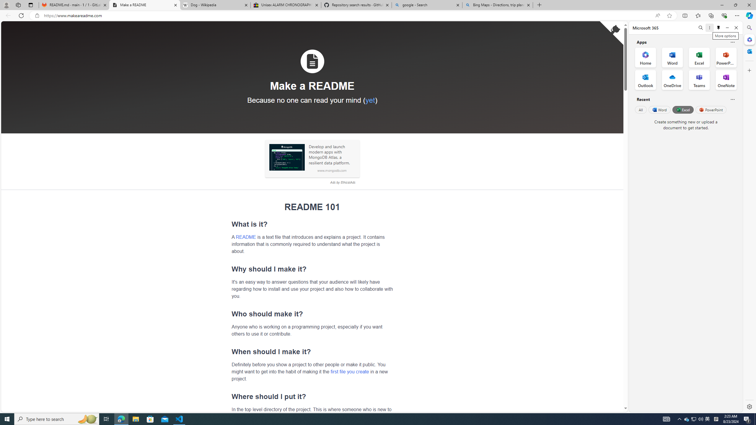  I want to click on Make a README, so click(144, 5).